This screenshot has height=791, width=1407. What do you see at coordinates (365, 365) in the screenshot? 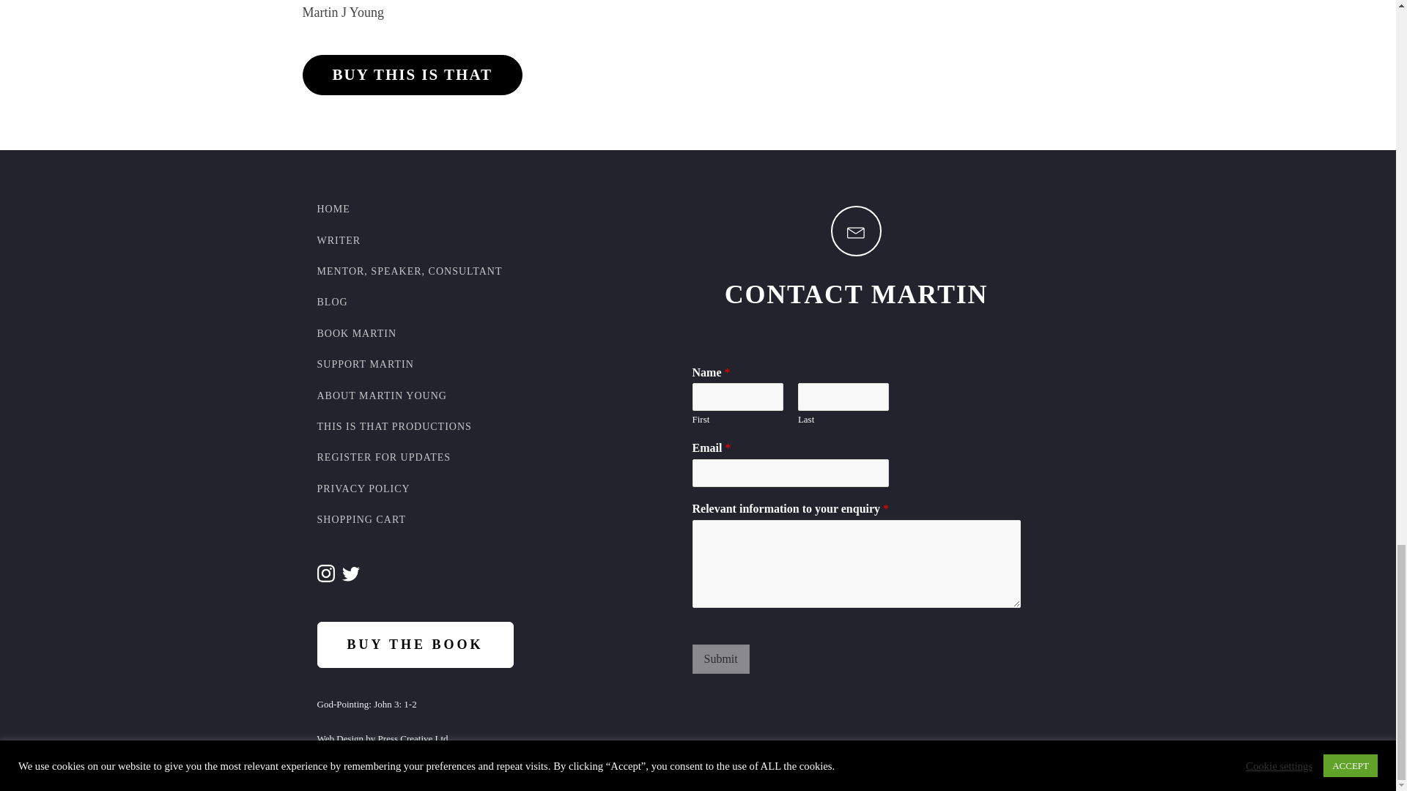
I see `SUPPORT MARTIN` at bounding box center [365, 365].